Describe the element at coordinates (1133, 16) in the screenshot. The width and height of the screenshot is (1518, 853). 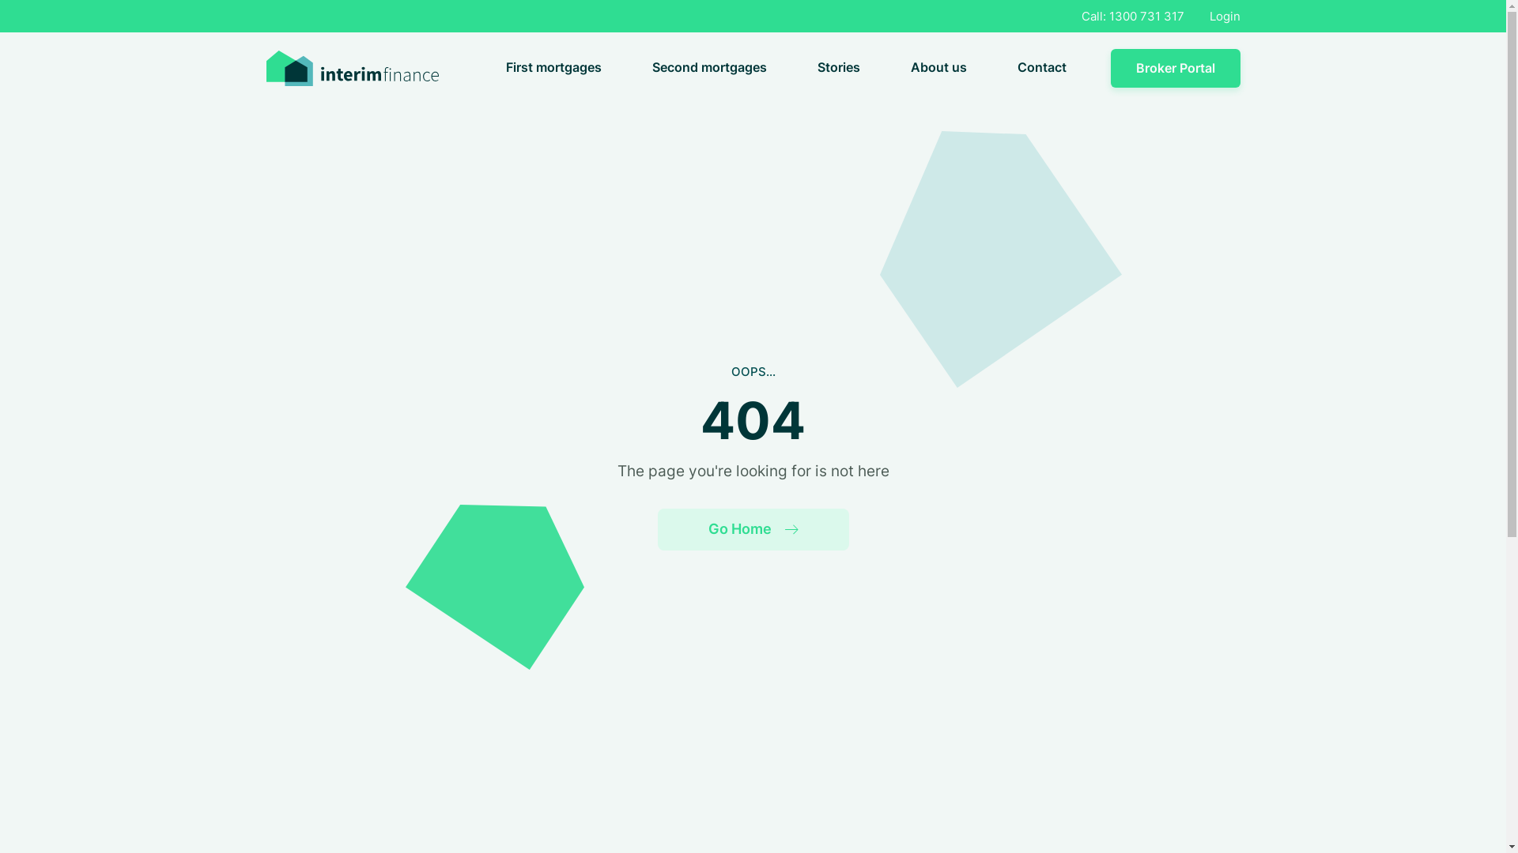
I see `Call: 1300 731 317` at that location.